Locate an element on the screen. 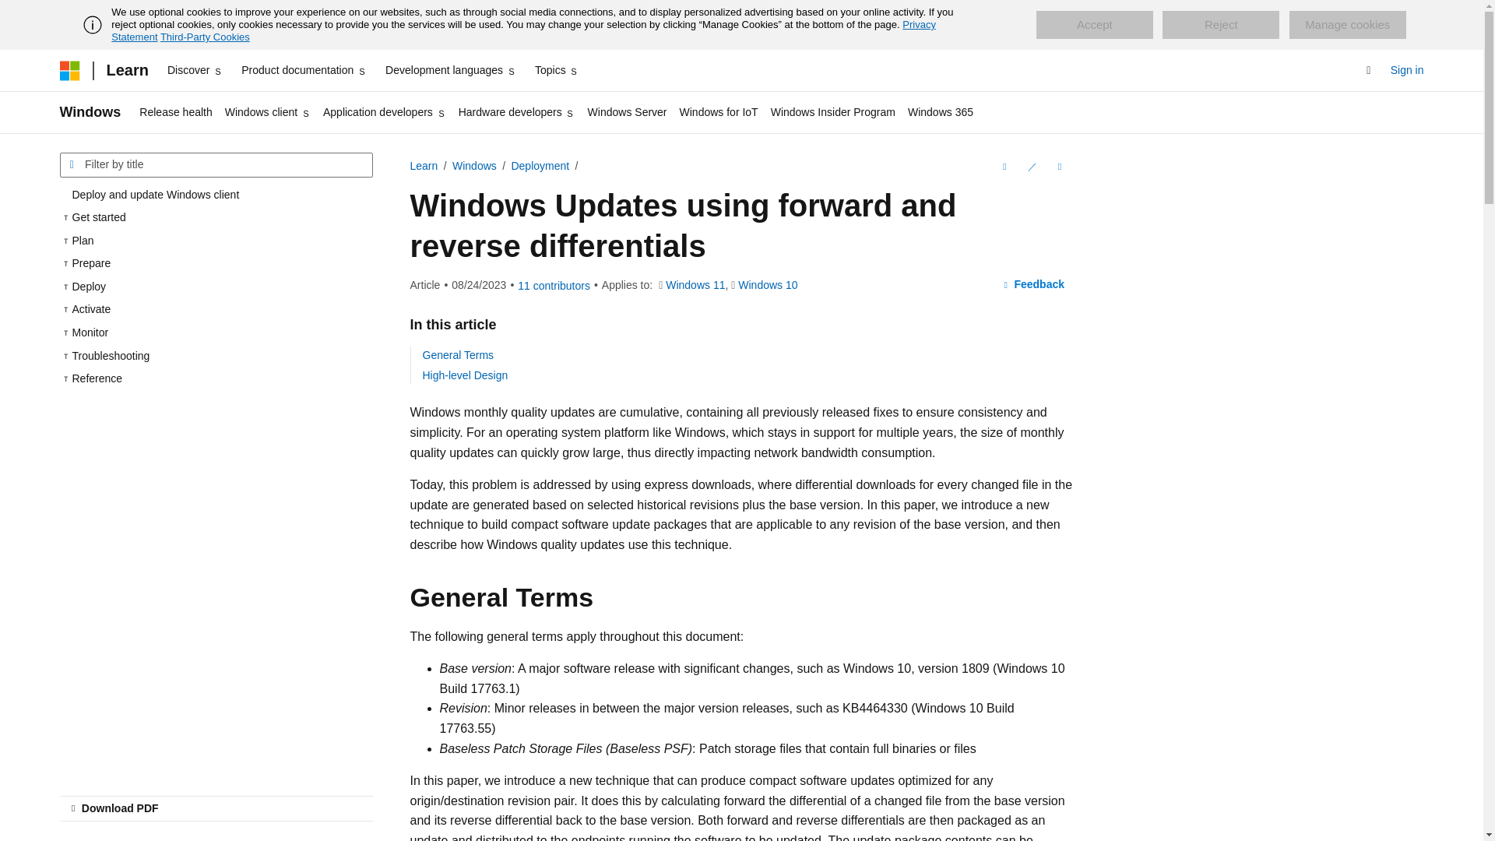 The image size is (1495, 841). Windows client is located at coordinates (268, 112).